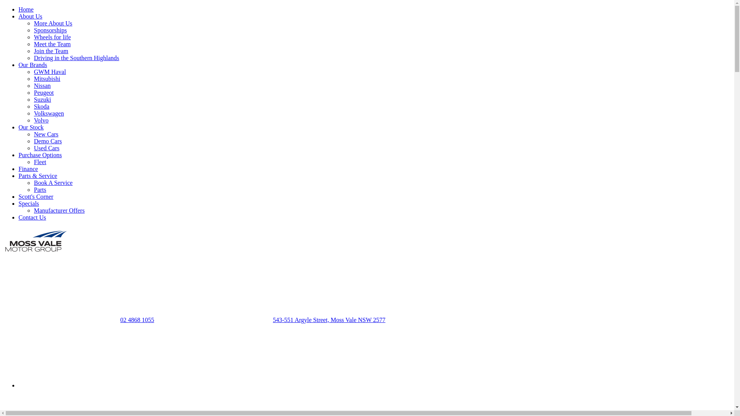 The width and height of the screenshot is (740, 416). Describe the element at coordinates (42, 99) in the screenshot. I see `Suzuki` at that location.